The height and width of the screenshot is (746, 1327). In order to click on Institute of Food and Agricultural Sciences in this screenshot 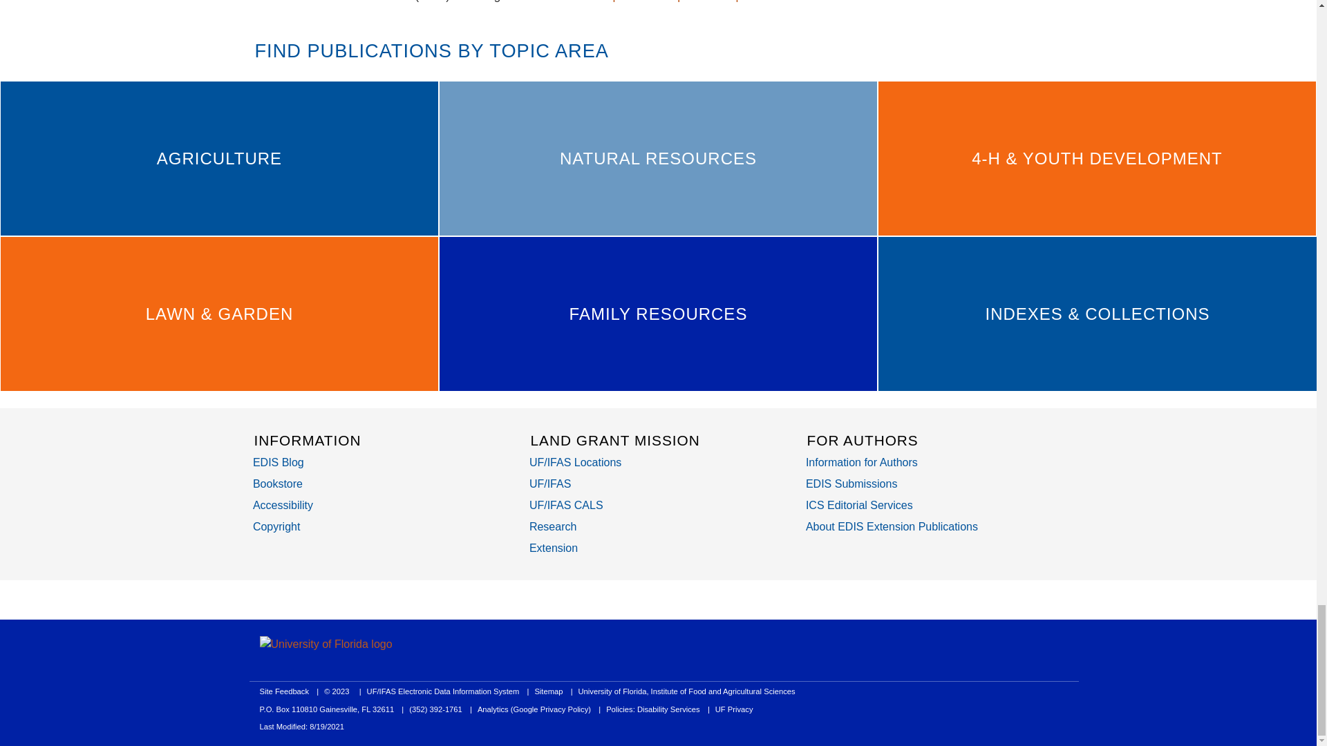, I will do `click(723, 691)`.